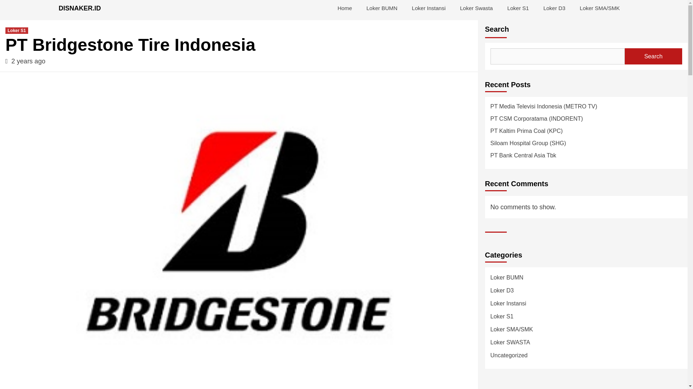 The image size is (693, 389). Describe the element at coordinates (17, 30) in the screenshot. I see `Loker S1` at that location.